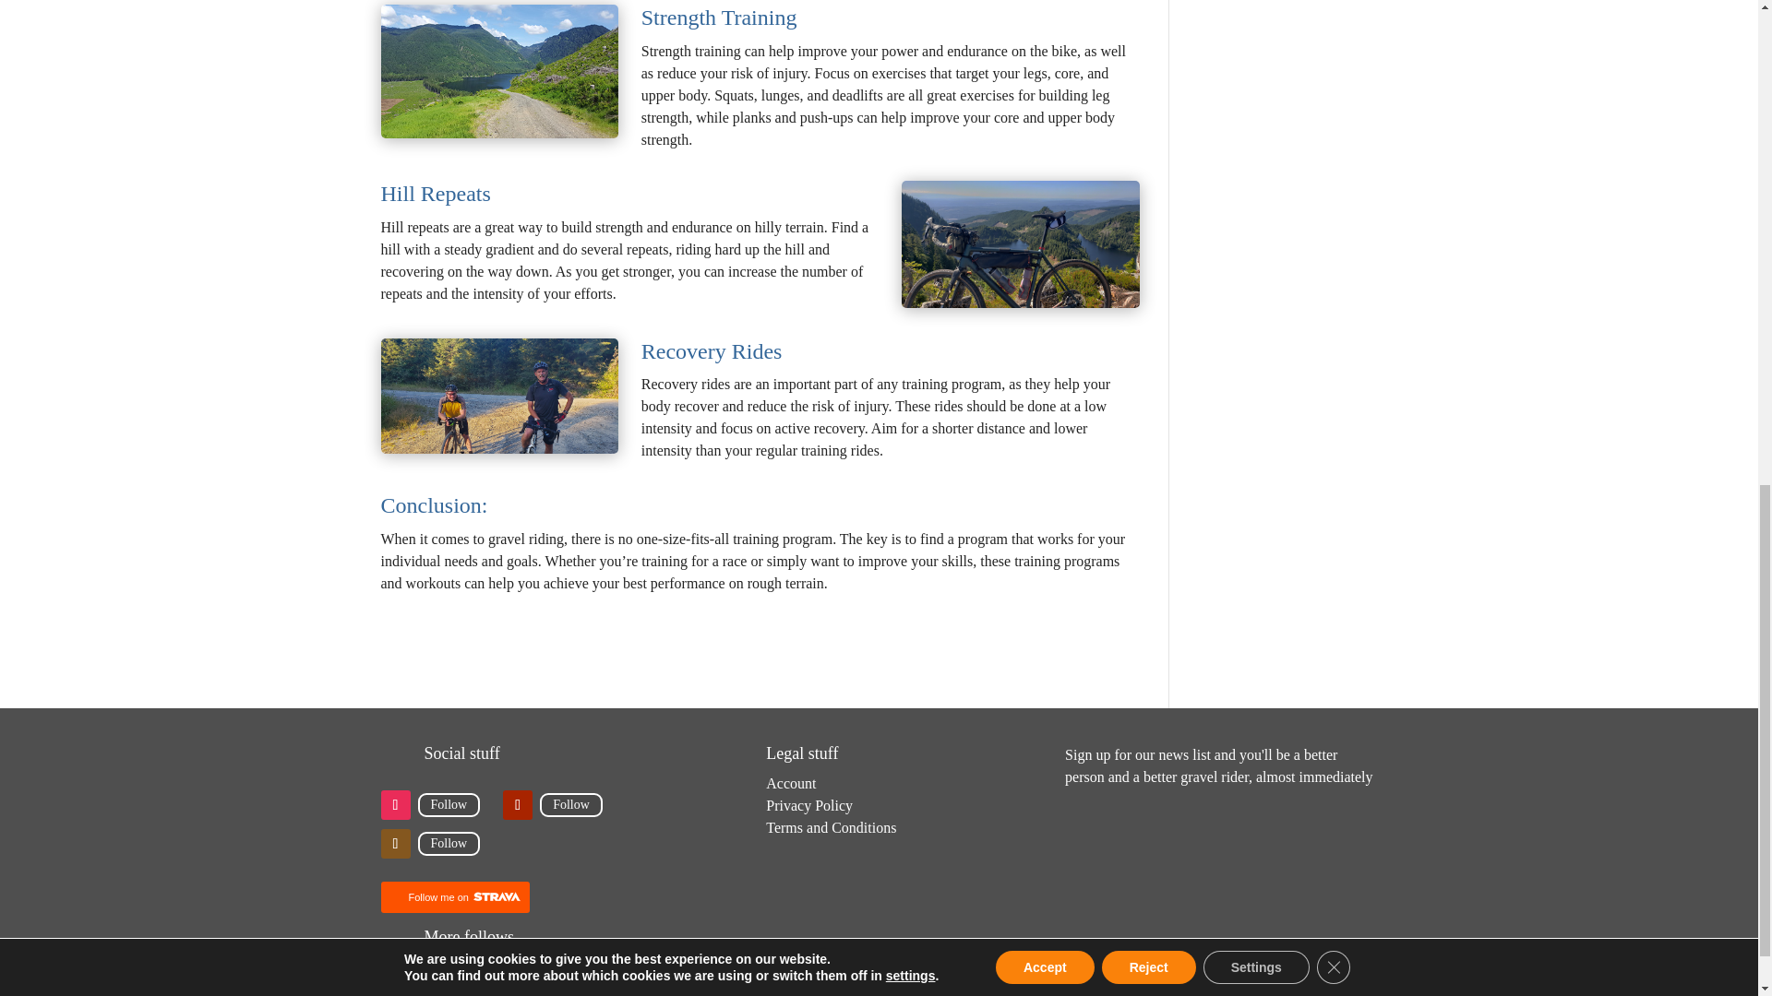 The width and height of the screenshot is (1772, 996). Describe the element at coordinates (570, 804) in the screenshot. I see `Follow` at that location.